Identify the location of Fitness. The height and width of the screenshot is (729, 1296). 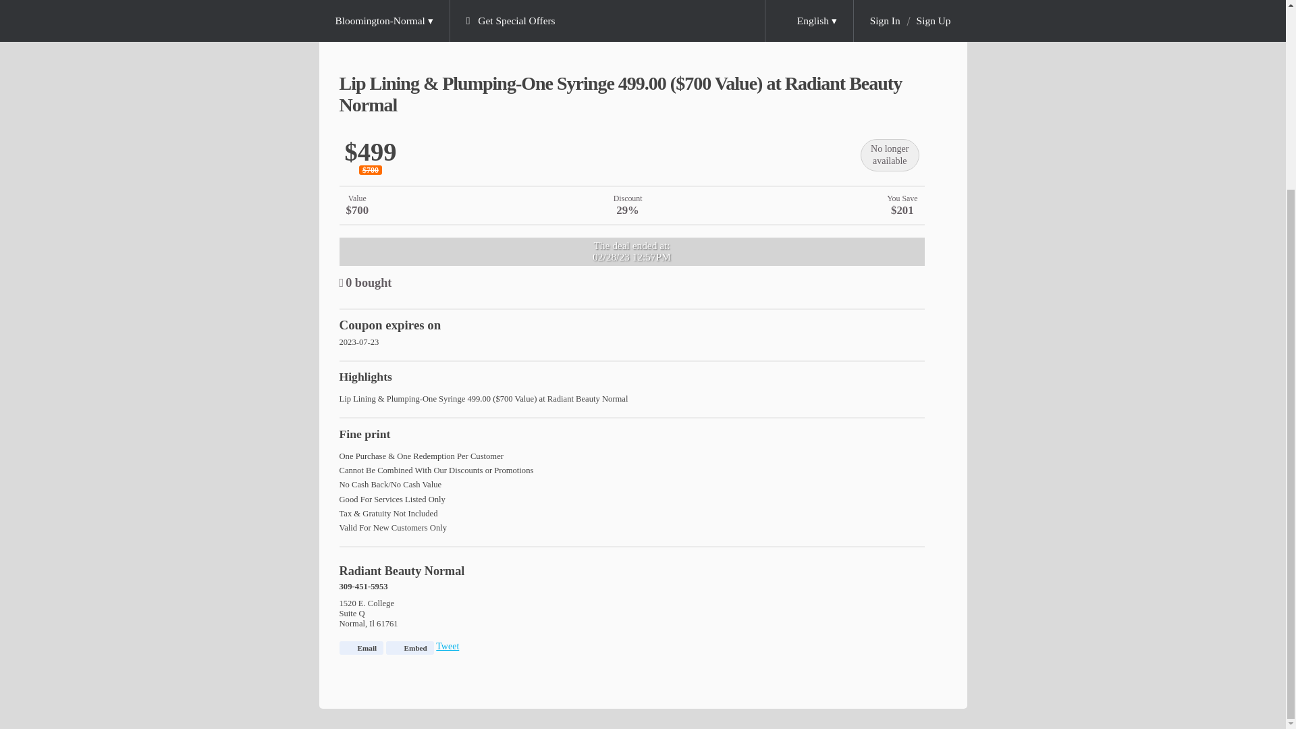
(582, 1).